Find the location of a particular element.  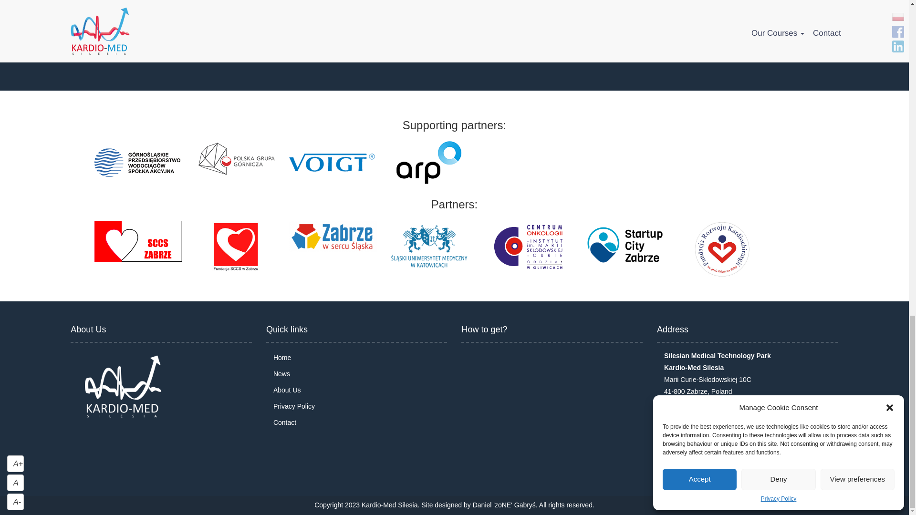

here is located at coordinates (269, 42).